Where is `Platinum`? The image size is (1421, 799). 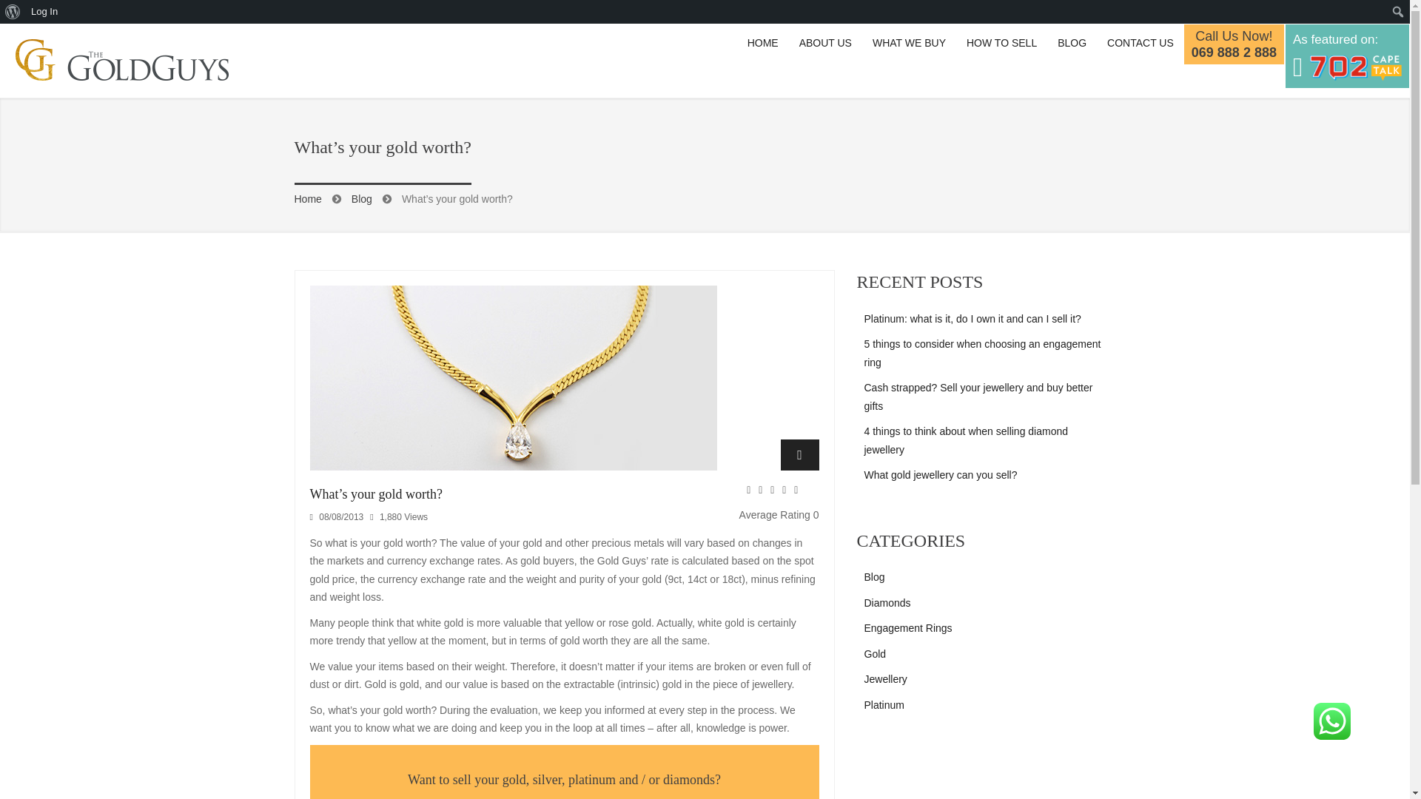 Platinum is located at coordinates (884, 705).